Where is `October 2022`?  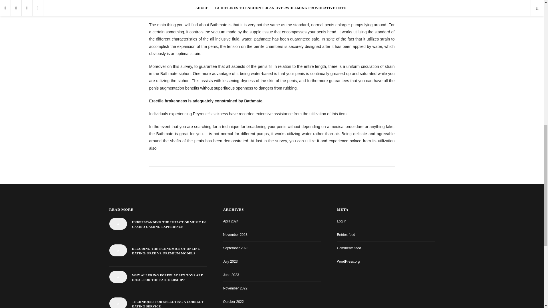
October 2022 is located at coordinates (233, 301).